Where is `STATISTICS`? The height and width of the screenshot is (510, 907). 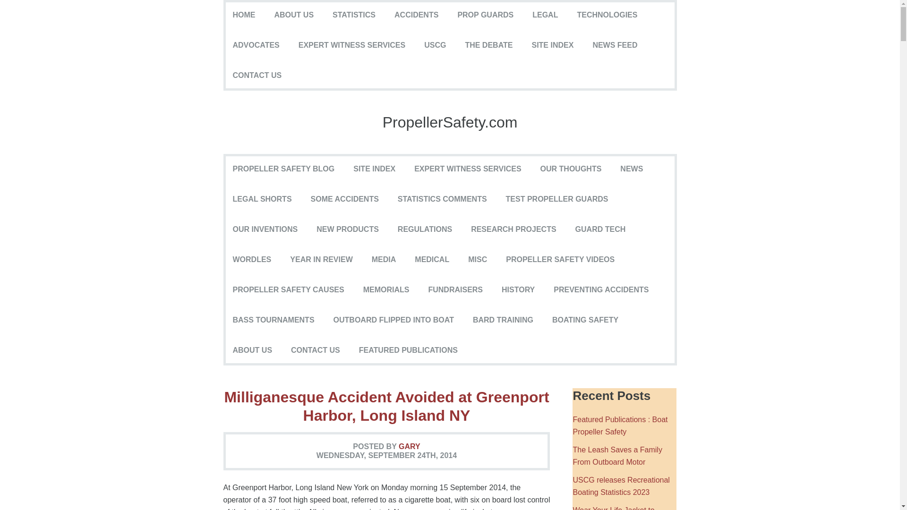
STATISTICS is located at coordinates (353, 15).